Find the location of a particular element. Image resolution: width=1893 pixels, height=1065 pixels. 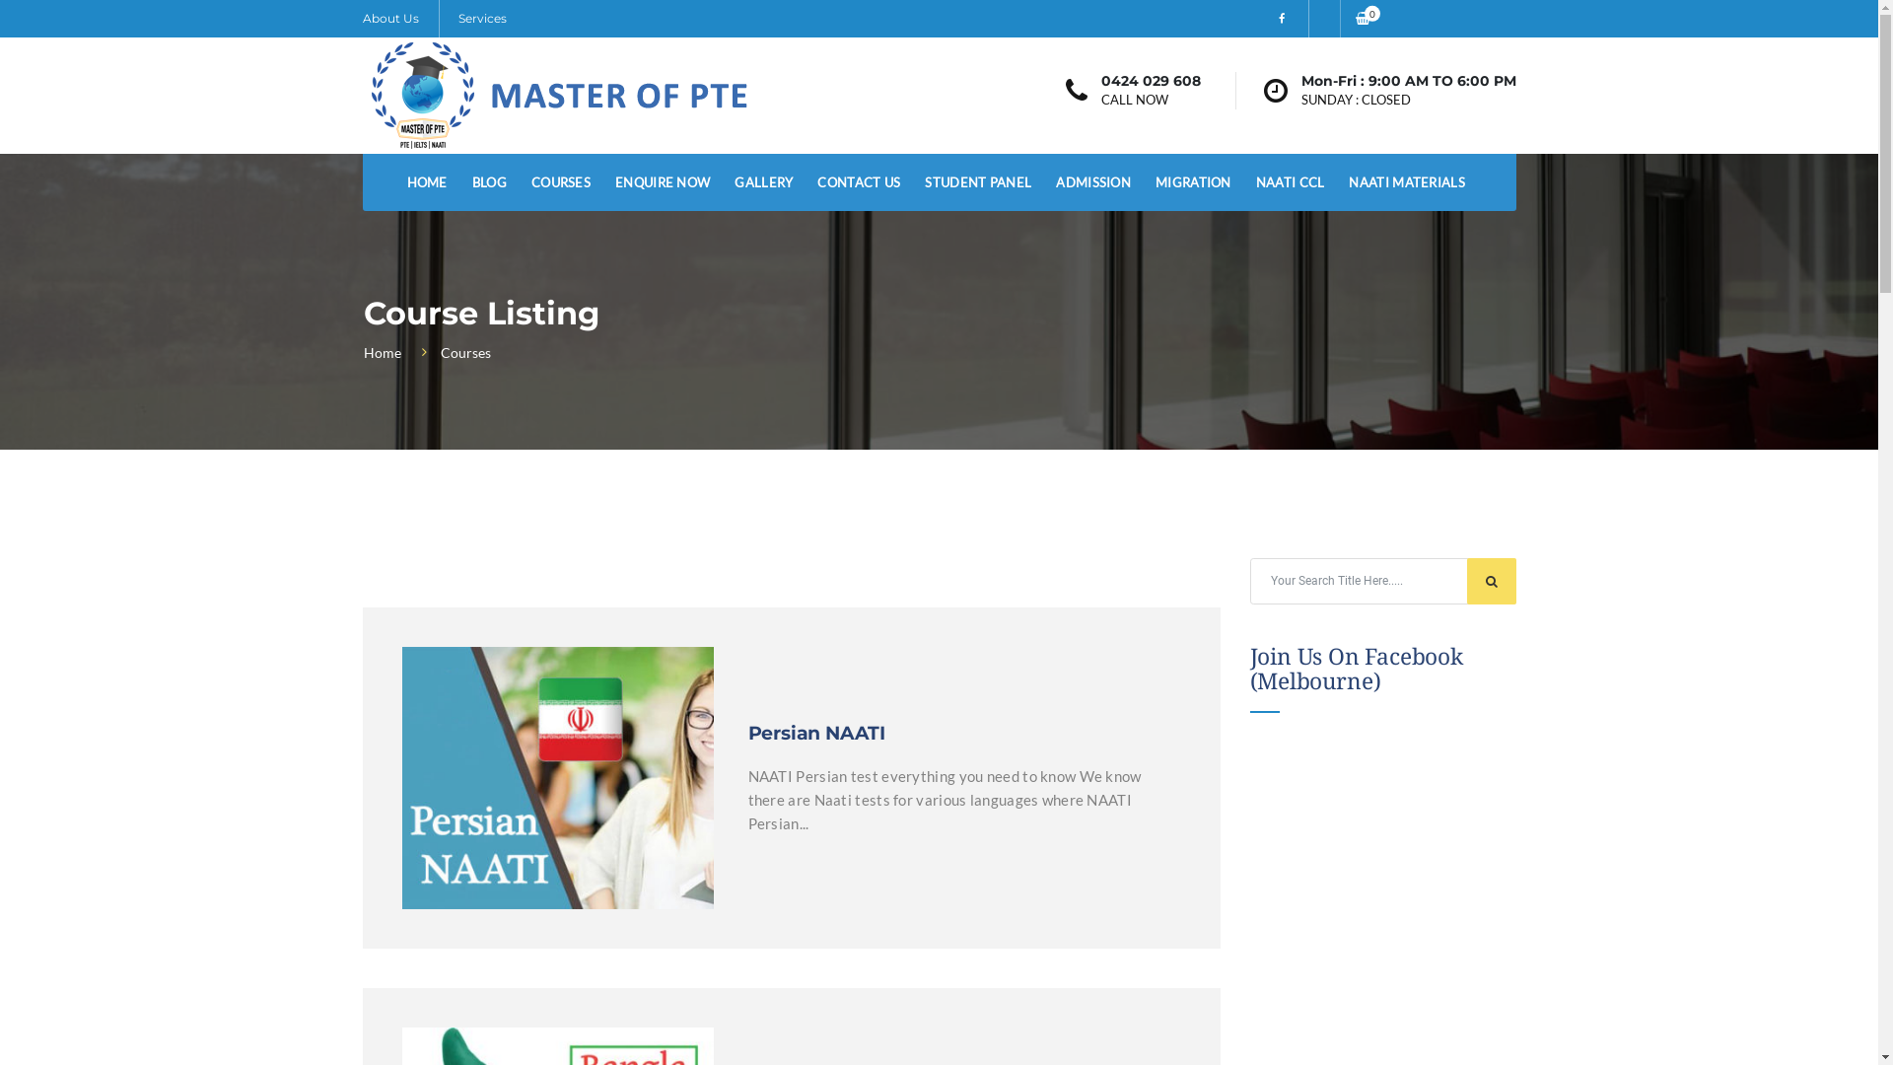

ENQUIRE NOW is located at coordinates (663, 182).